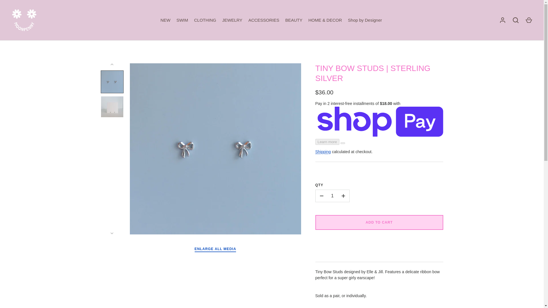 The height and width of the screenshot is (308, 548). I want to click on NEW, so click(166, 21).